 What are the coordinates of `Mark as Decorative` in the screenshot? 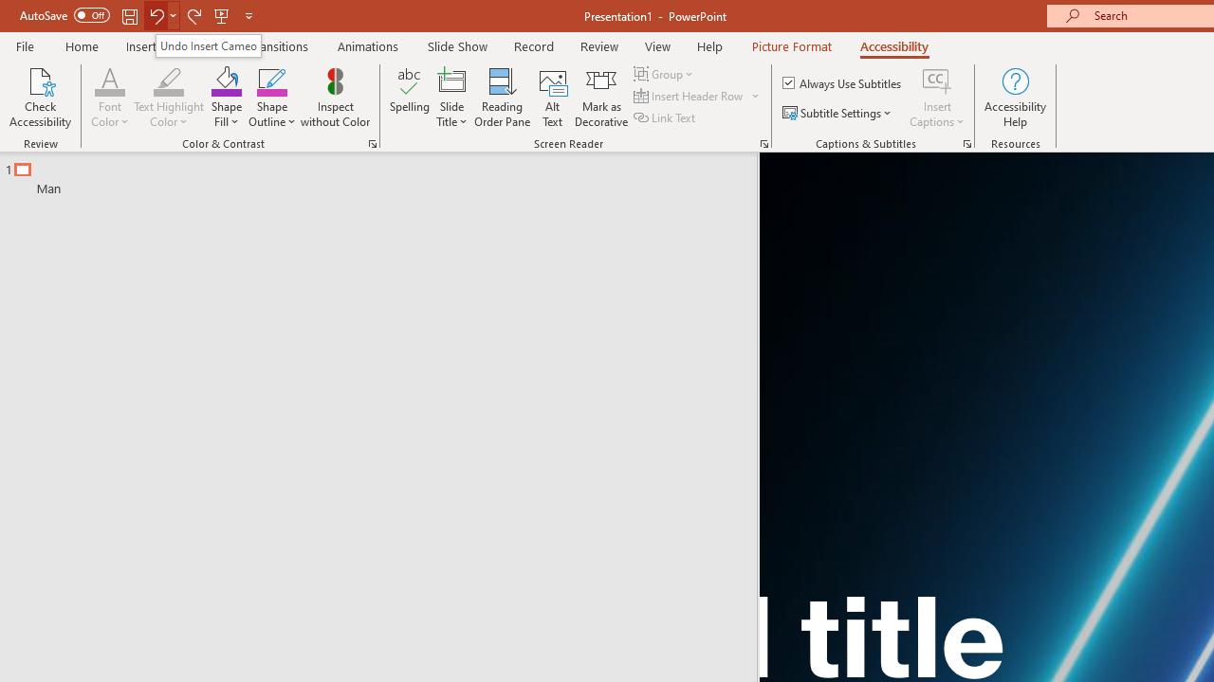 It's located at (601, 97).